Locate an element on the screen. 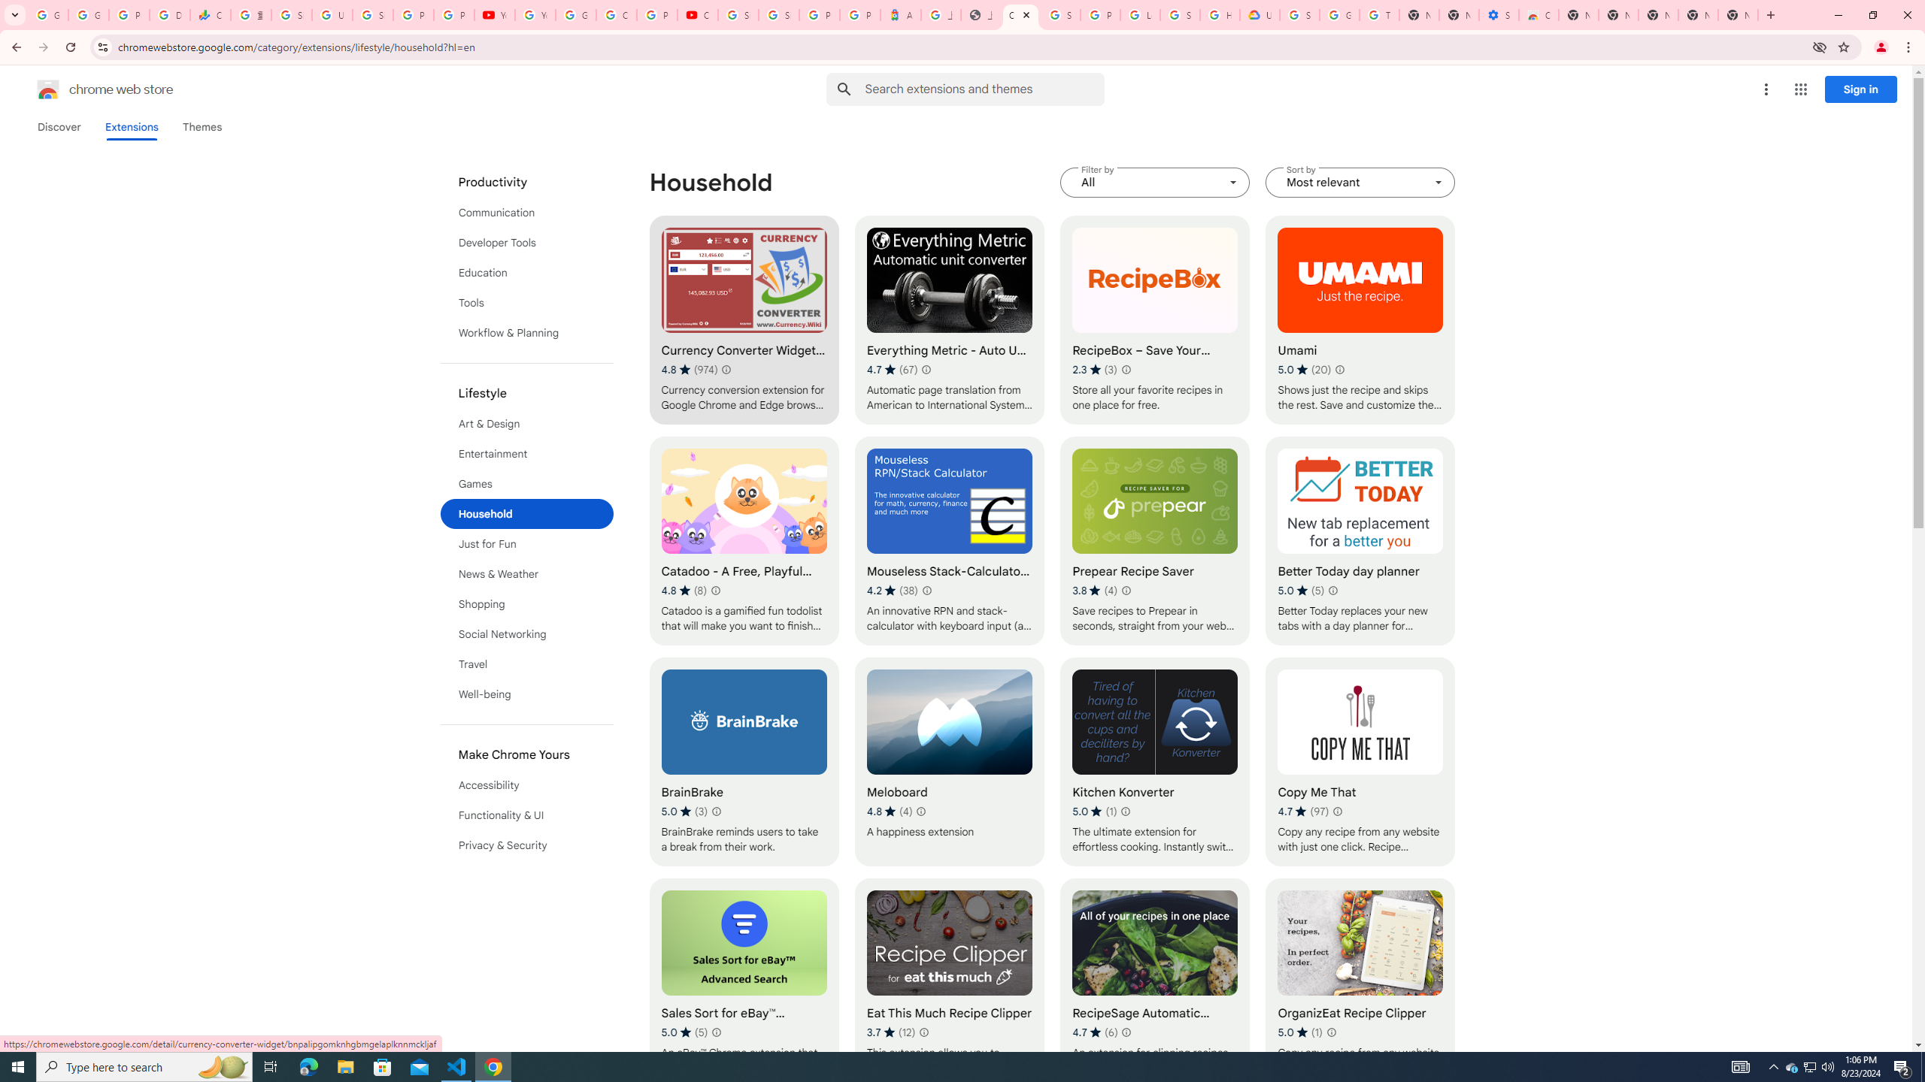 This screenshot has height=1082, width=1925. Average rating 3.8 out of 5 stars. 4 ratings. is located at coordinates (1095, 591).